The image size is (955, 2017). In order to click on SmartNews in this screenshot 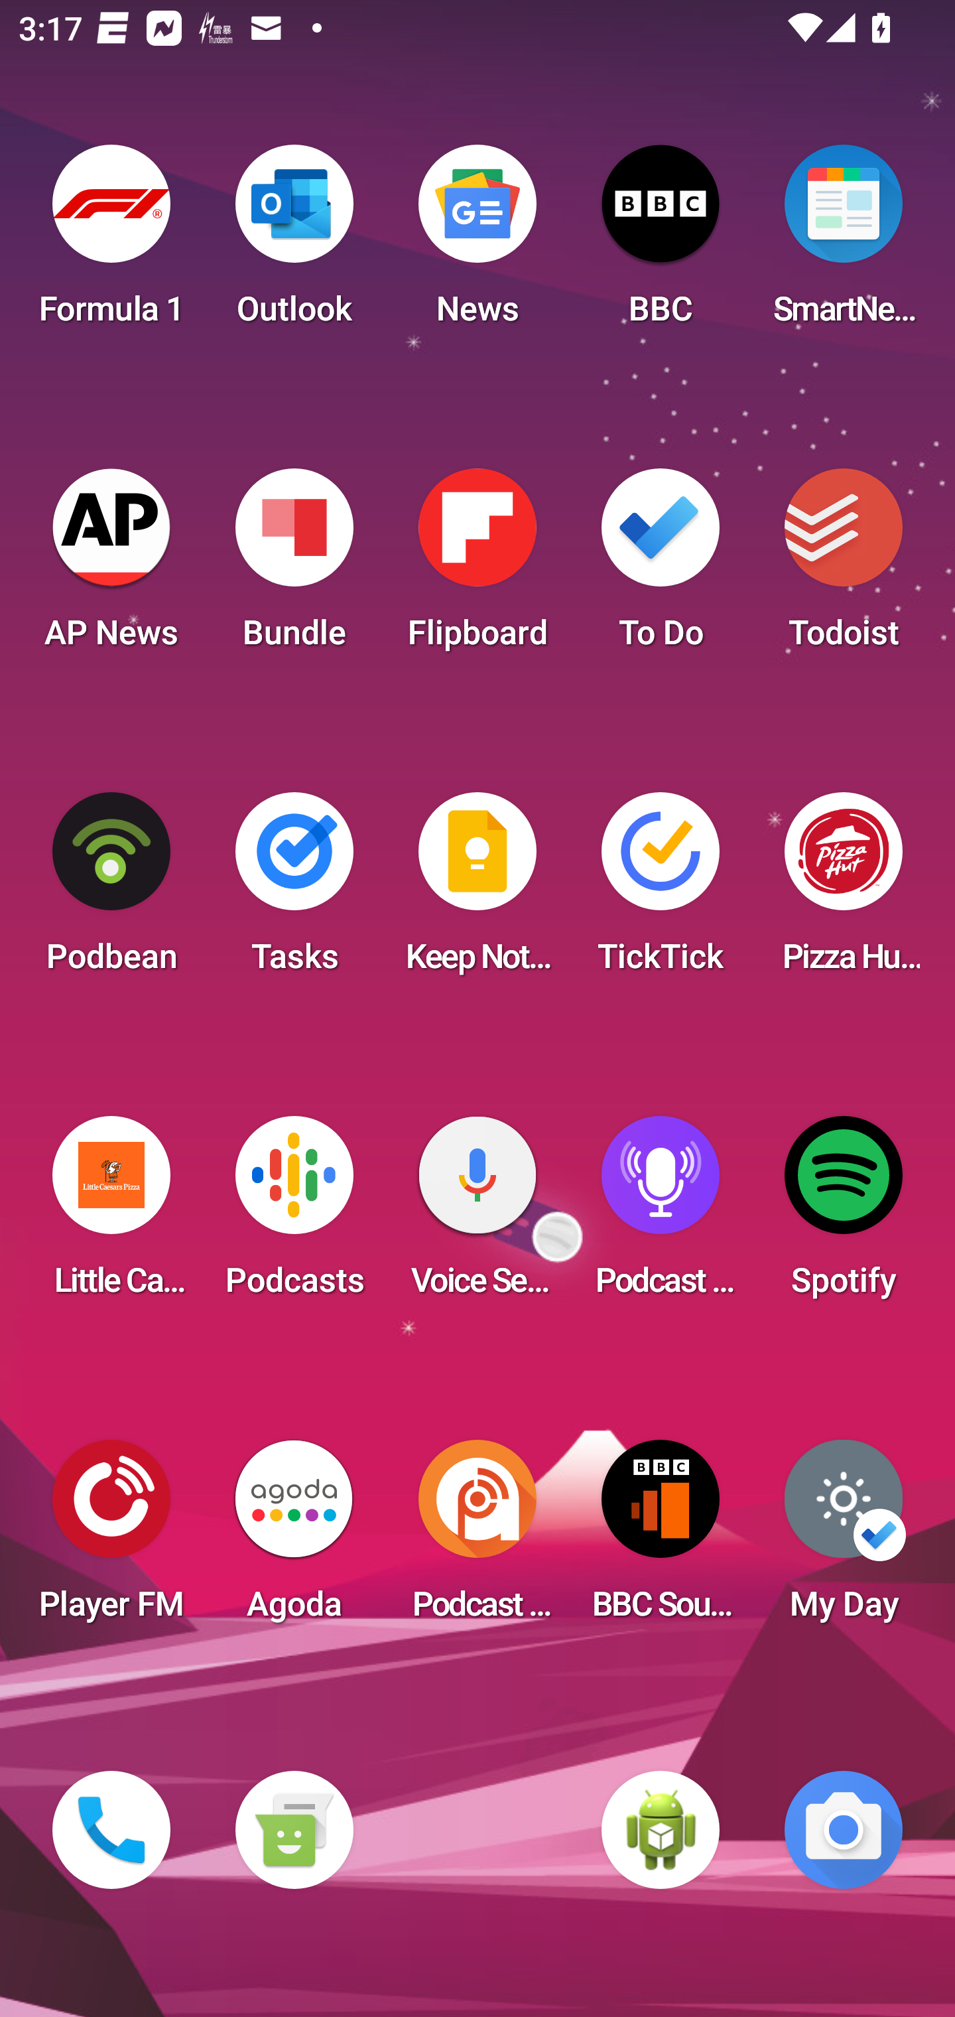, I will do `click(844, 243)`.